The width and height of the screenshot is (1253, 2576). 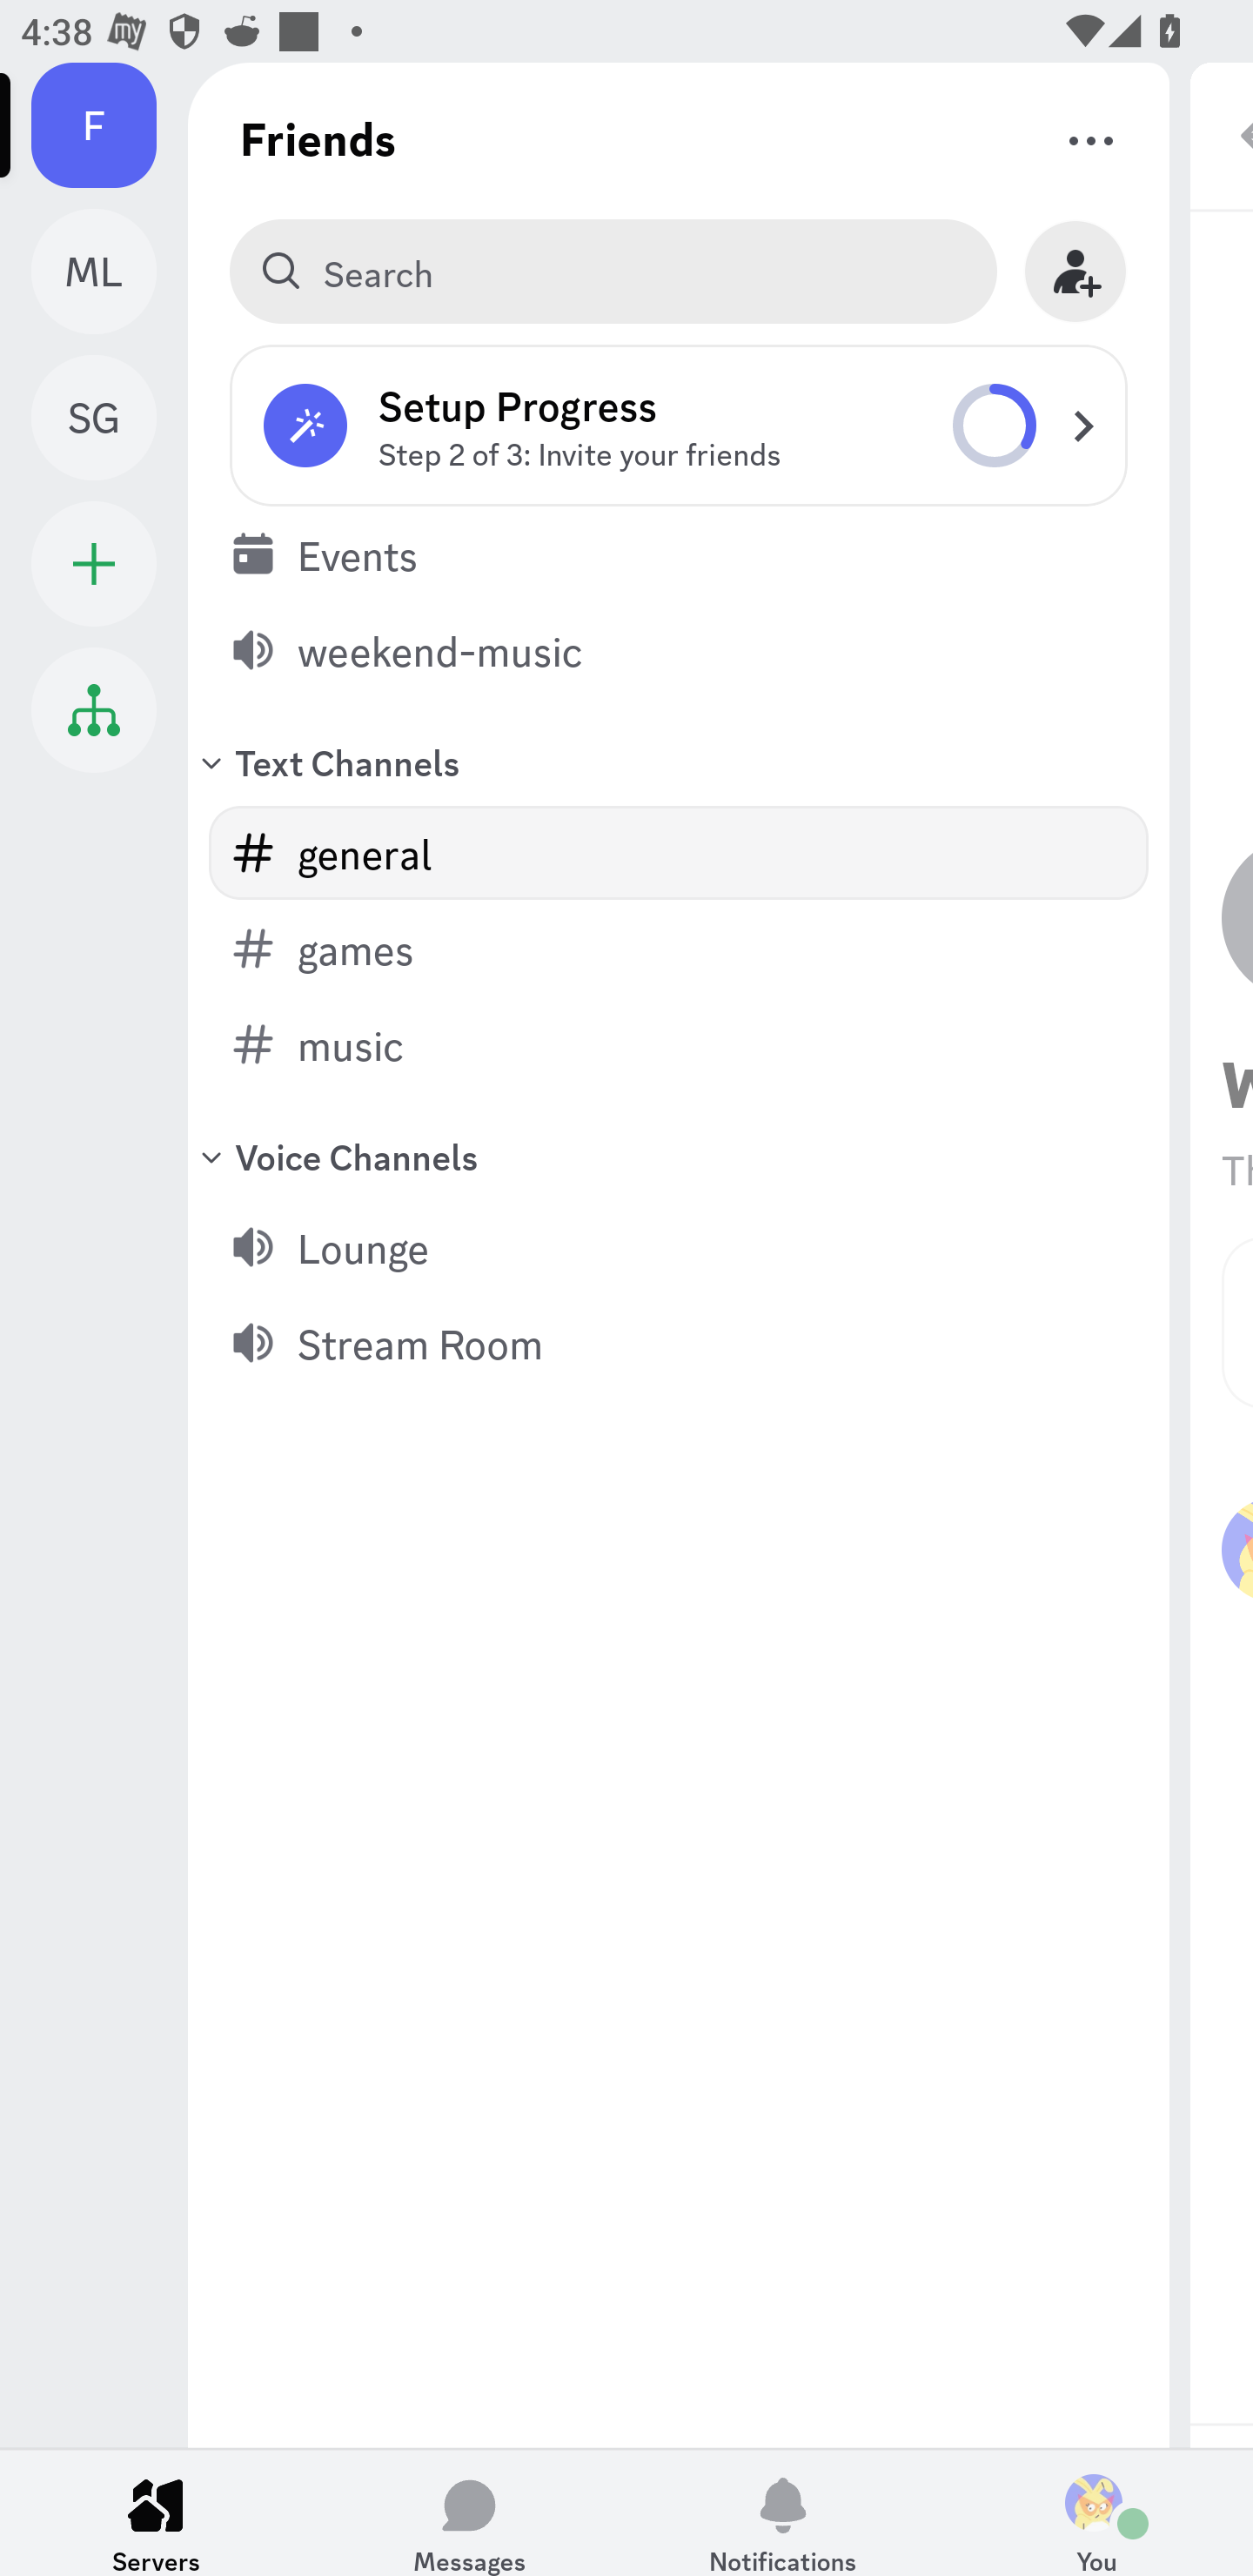 I want to click on Text Channels, so click(x=679, y=761).